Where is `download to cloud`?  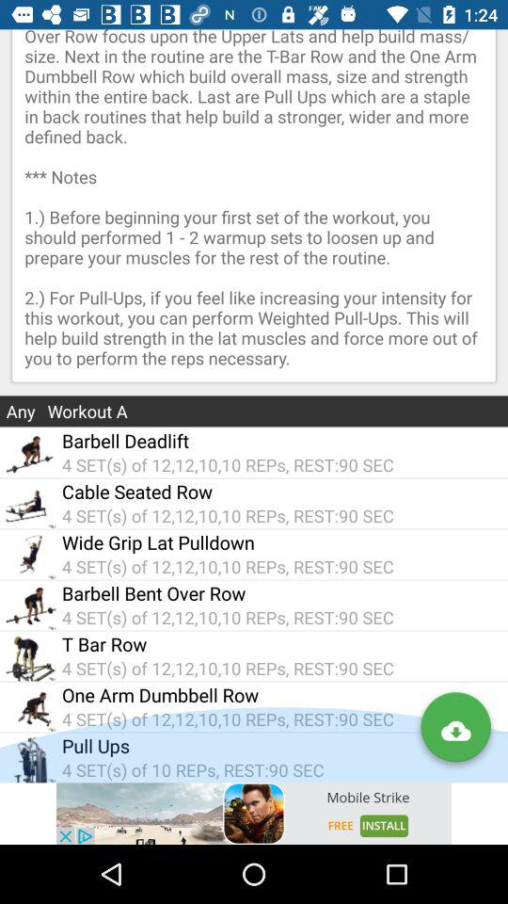 download to cloud is located at coordinates (455, 731).